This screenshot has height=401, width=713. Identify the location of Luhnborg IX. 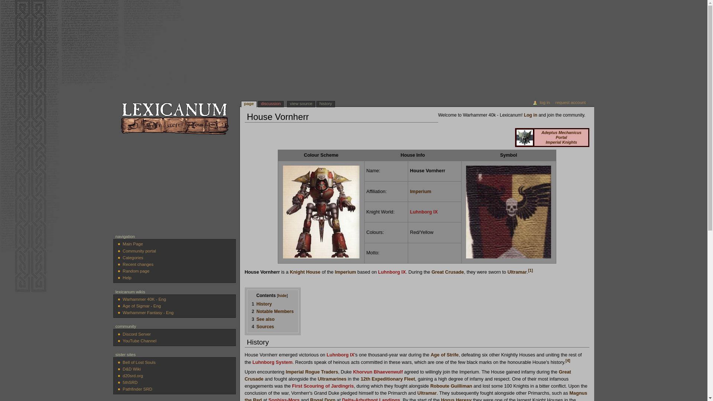
(424, 212).